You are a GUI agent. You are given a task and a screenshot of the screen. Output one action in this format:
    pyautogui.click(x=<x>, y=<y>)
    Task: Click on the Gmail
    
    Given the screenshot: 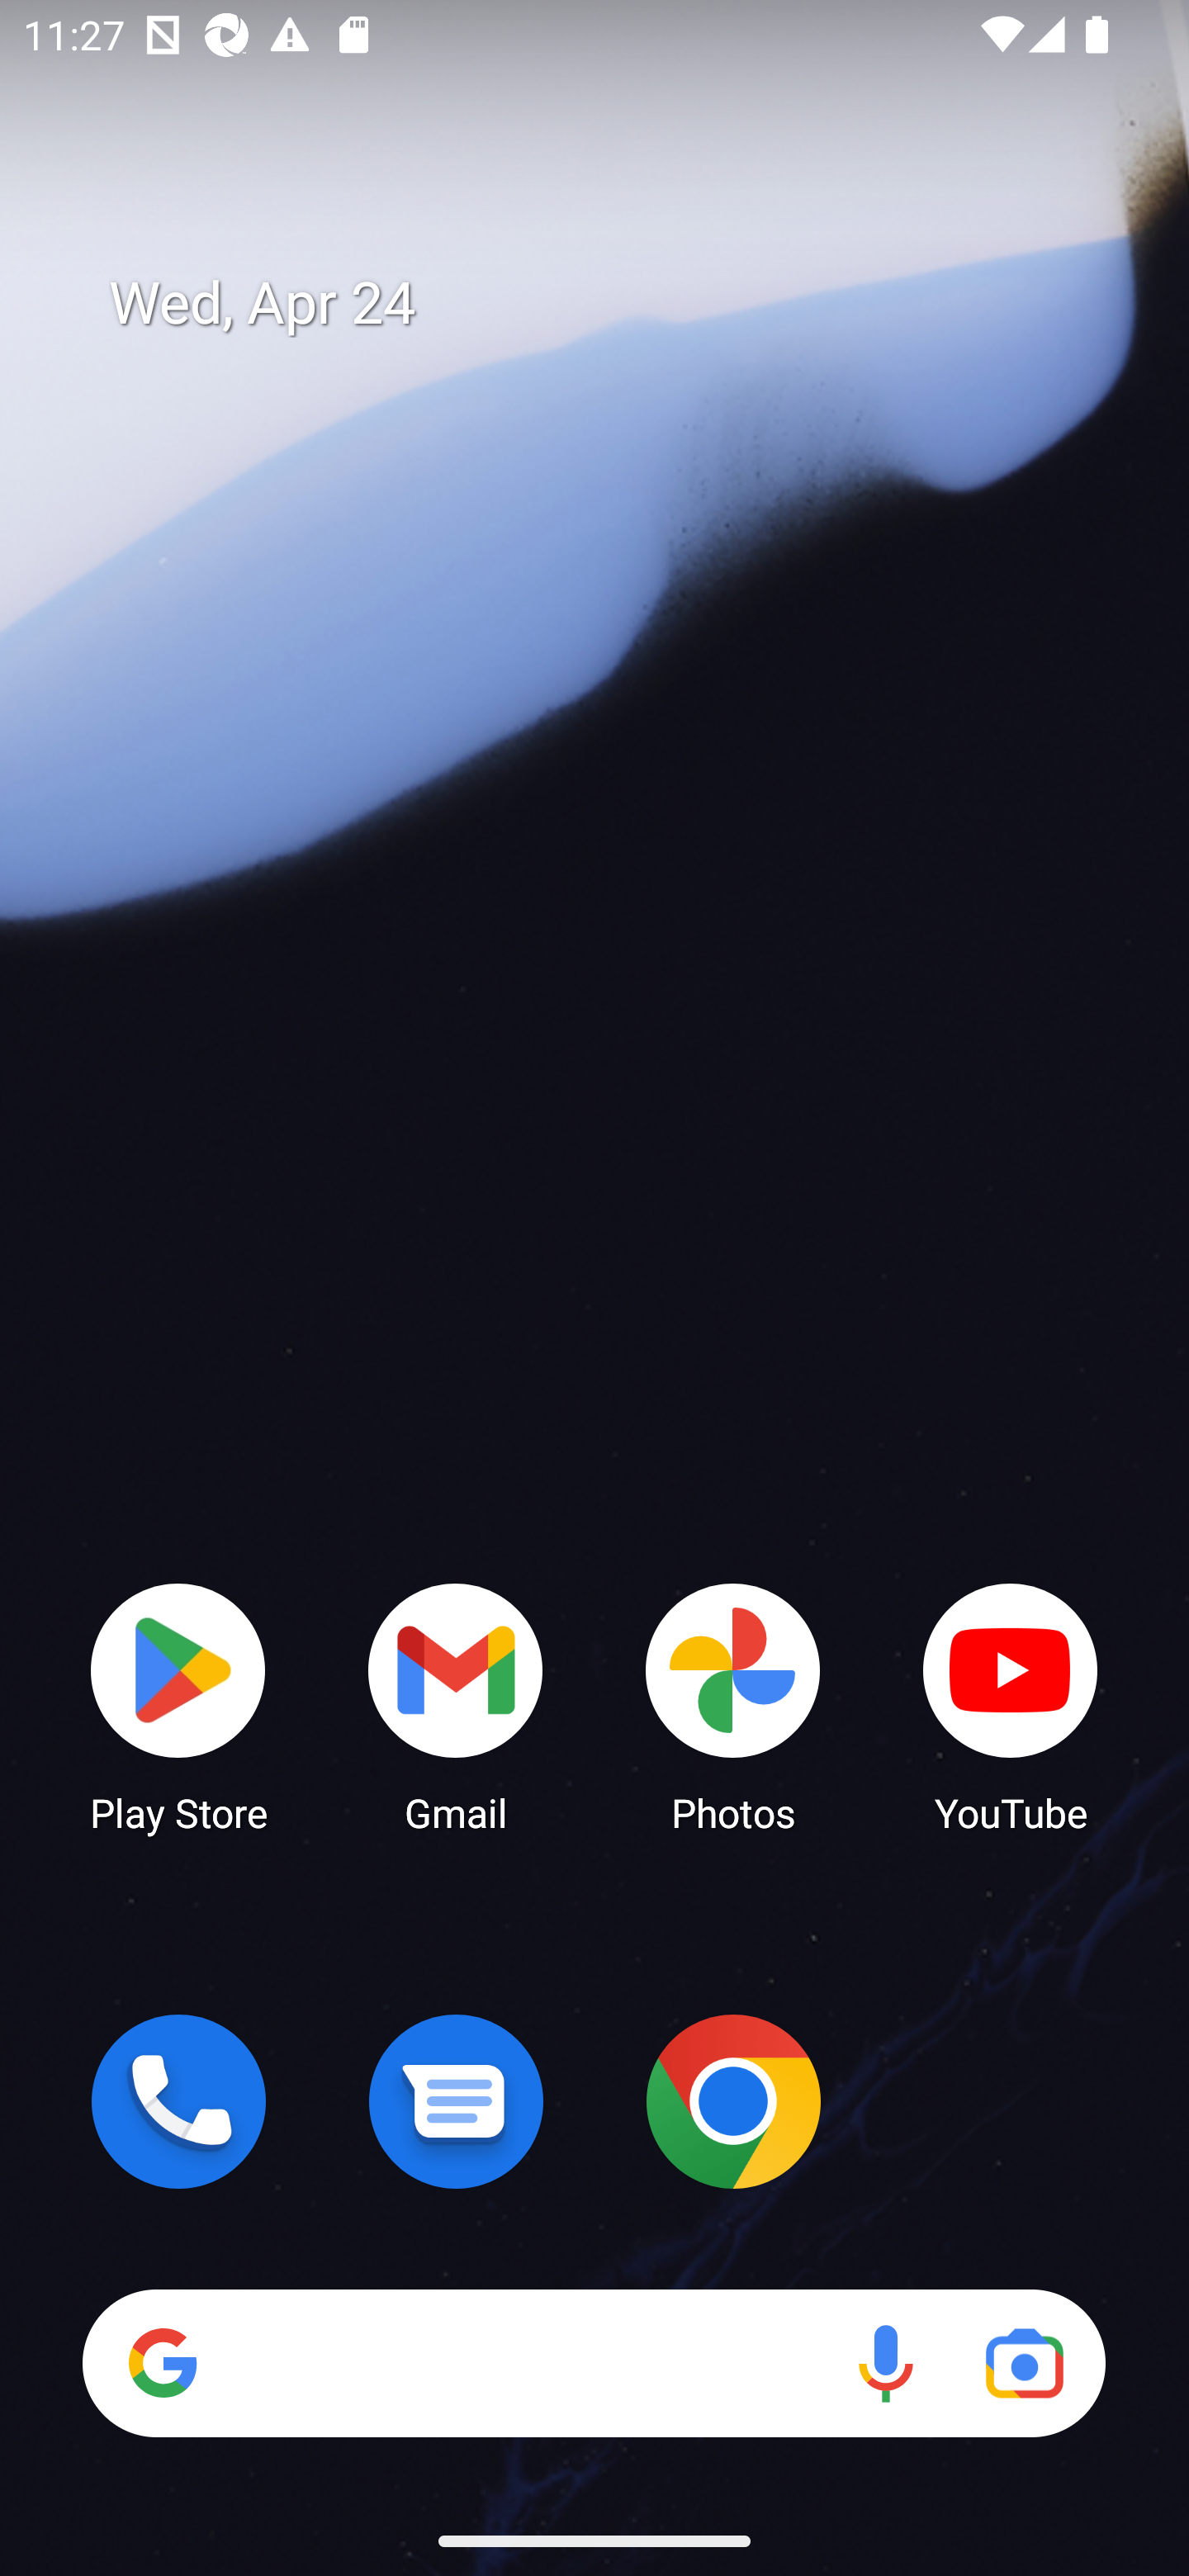 What is the action you would take?
    pyautogui.click(x=456, y=1706)
    